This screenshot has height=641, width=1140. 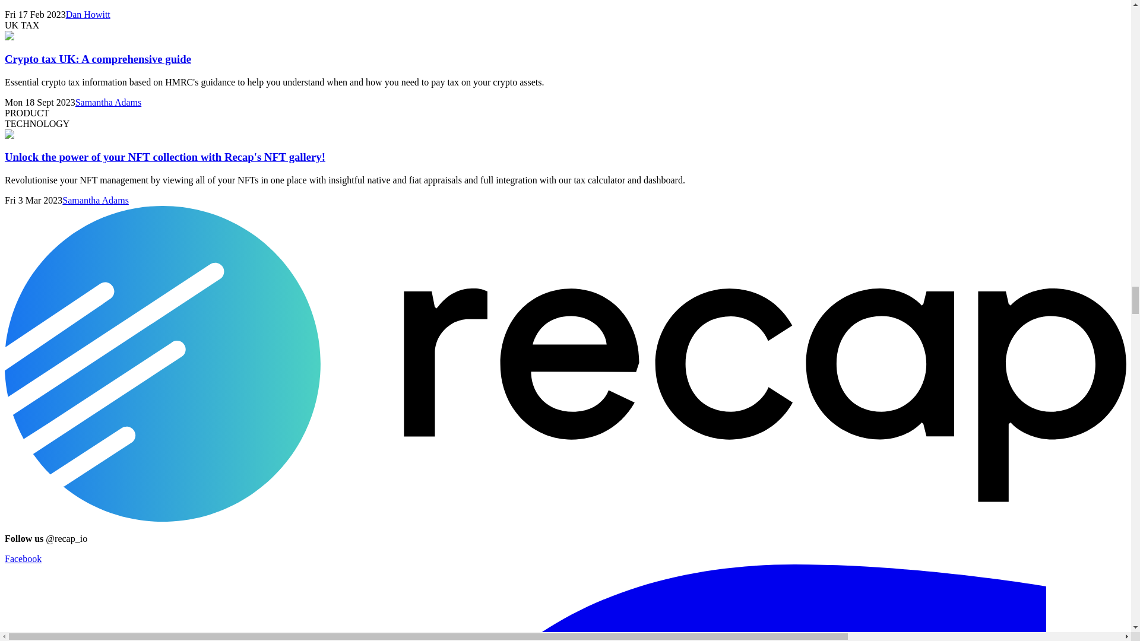 I want to click on Crypto tax UK: A comprehensive guide, so click(x=97, y=59).